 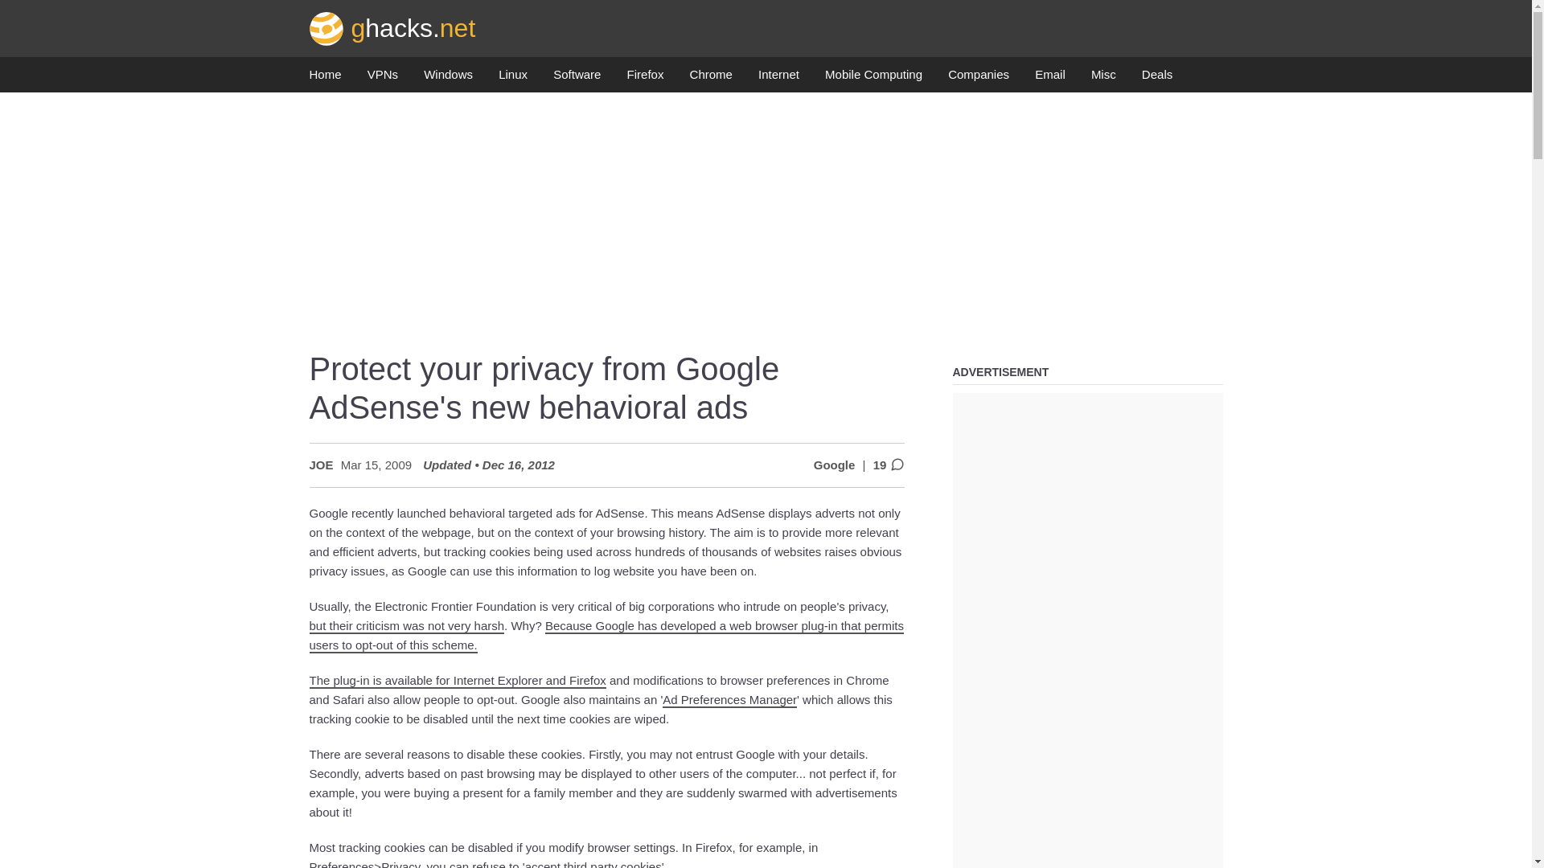 I want to click on Mobile Computing, so click(x=873, y=79).